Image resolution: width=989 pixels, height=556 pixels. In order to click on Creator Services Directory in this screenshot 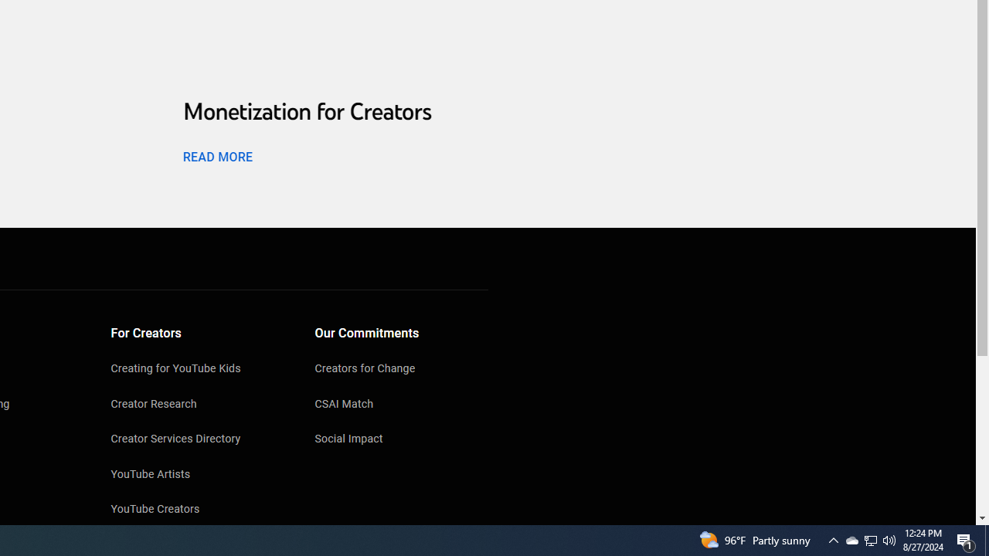, I will do `click(198, 440)`.